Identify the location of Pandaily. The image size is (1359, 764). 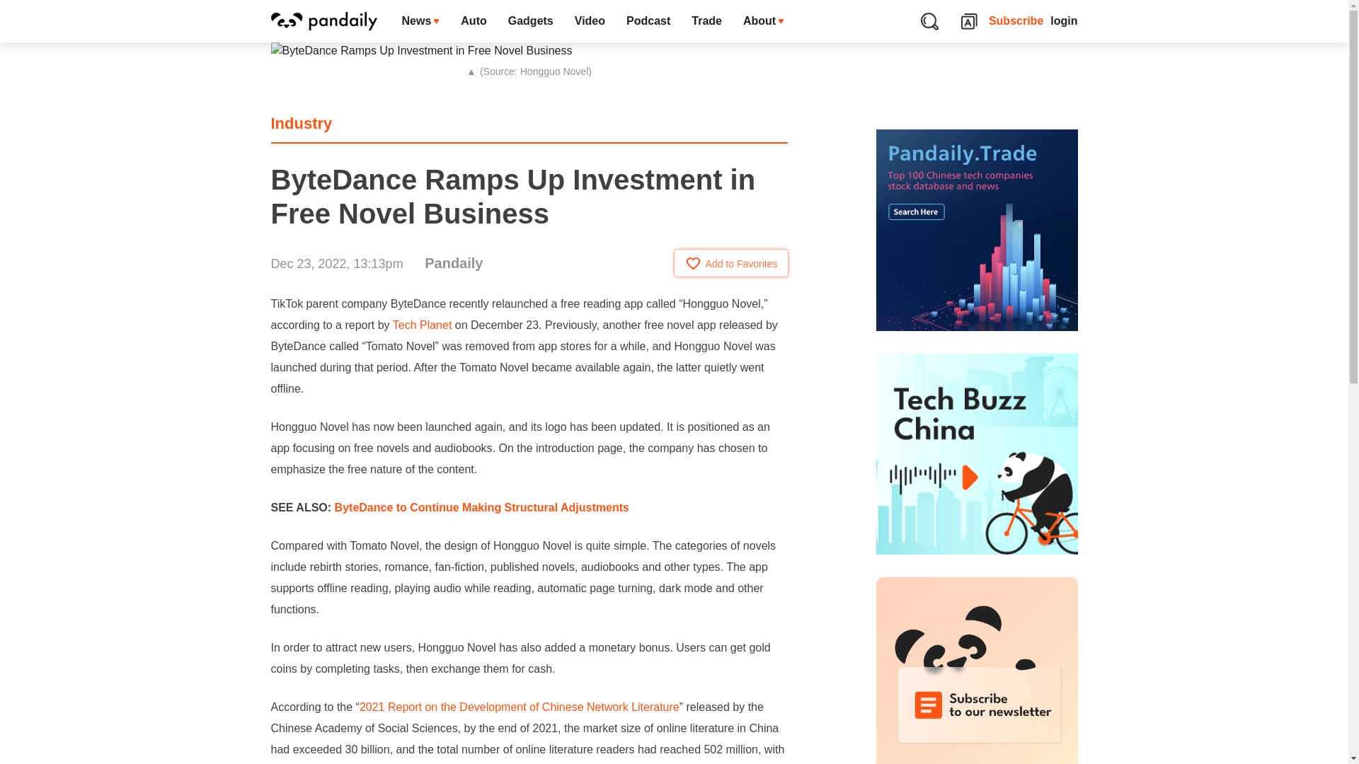
(453, 263).